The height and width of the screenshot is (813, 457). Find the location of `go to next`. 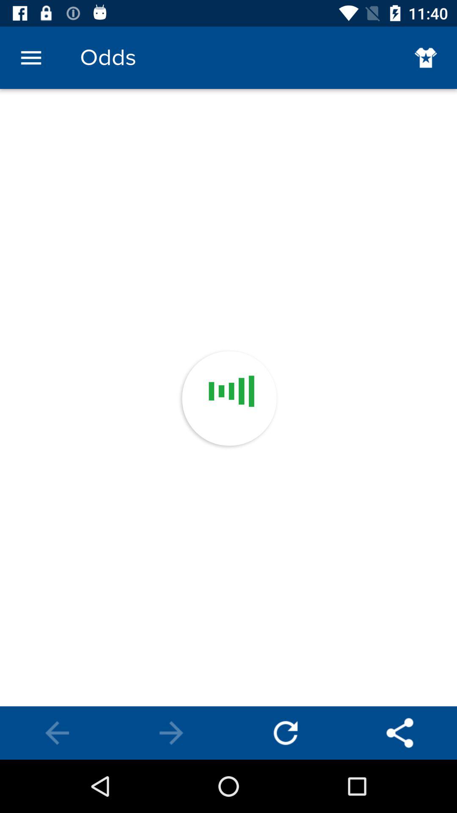

go to next is located at coordinates (171, 733).